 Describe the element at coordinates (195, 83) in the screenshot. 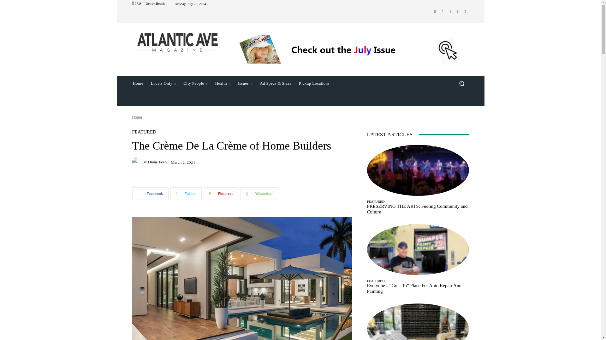

I see `City People` at that location.